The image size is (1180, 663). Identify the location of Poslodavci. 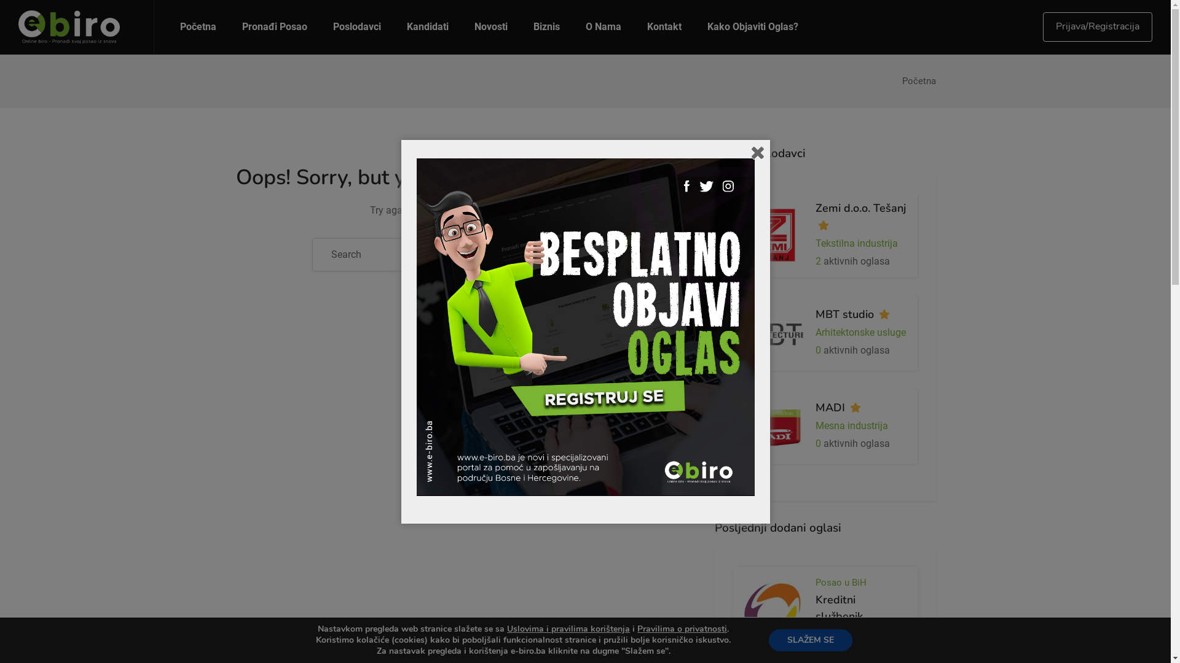
(357, 27).